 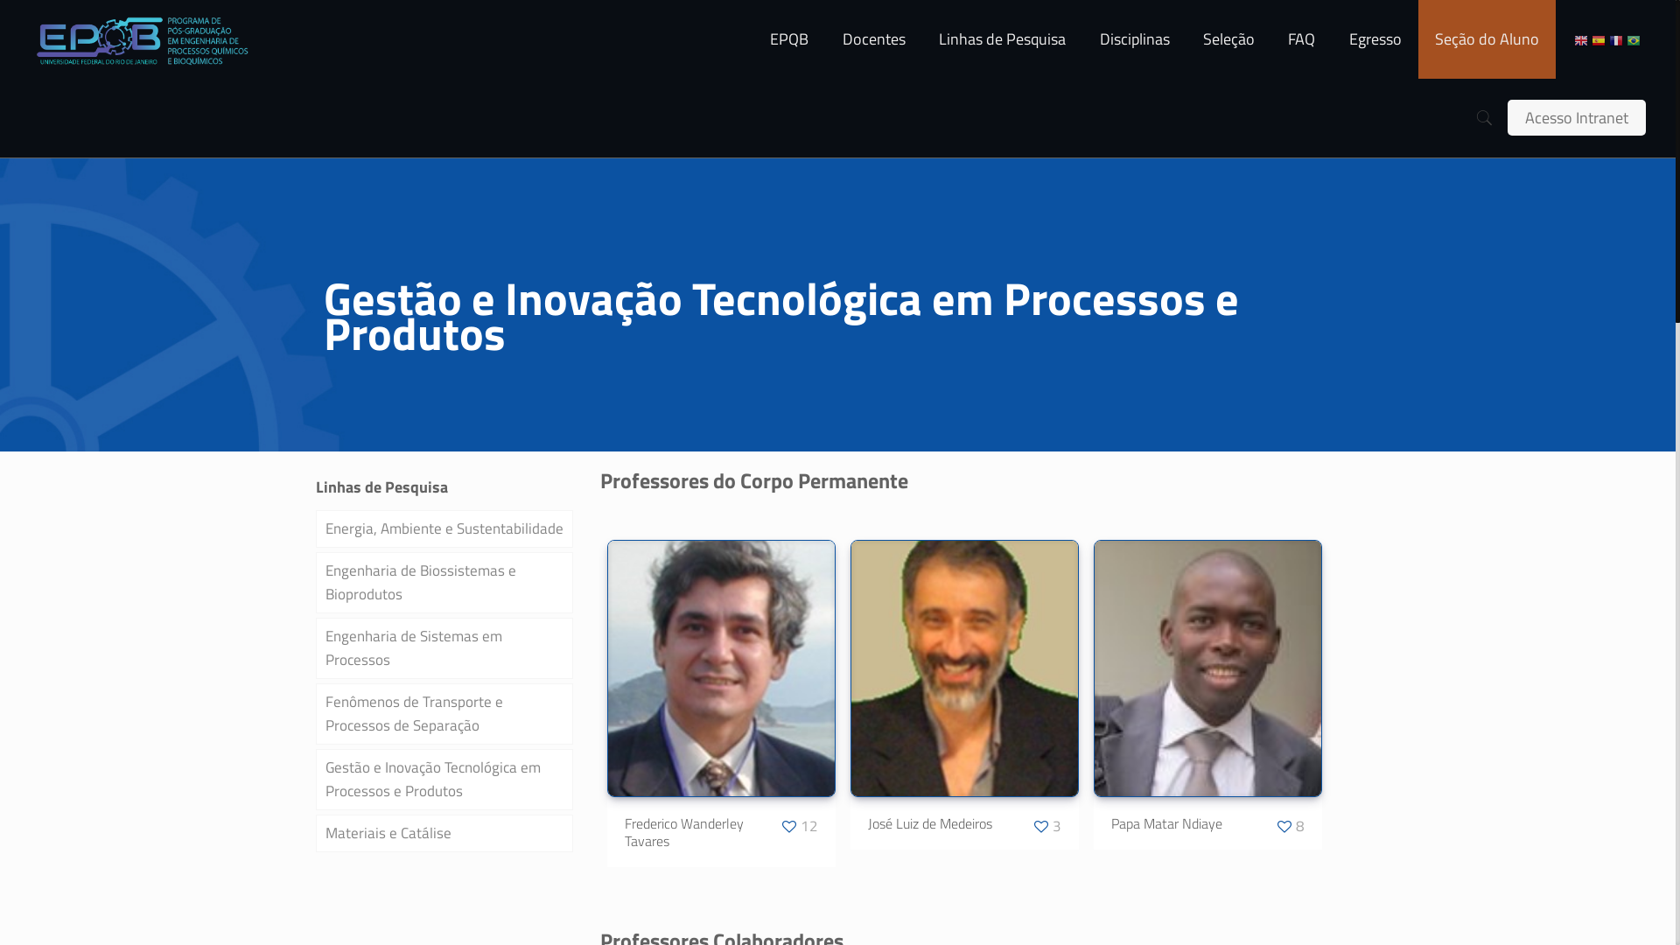 I want to click on EPQB / EQ / UFRJ, so click(x=143, y=39).